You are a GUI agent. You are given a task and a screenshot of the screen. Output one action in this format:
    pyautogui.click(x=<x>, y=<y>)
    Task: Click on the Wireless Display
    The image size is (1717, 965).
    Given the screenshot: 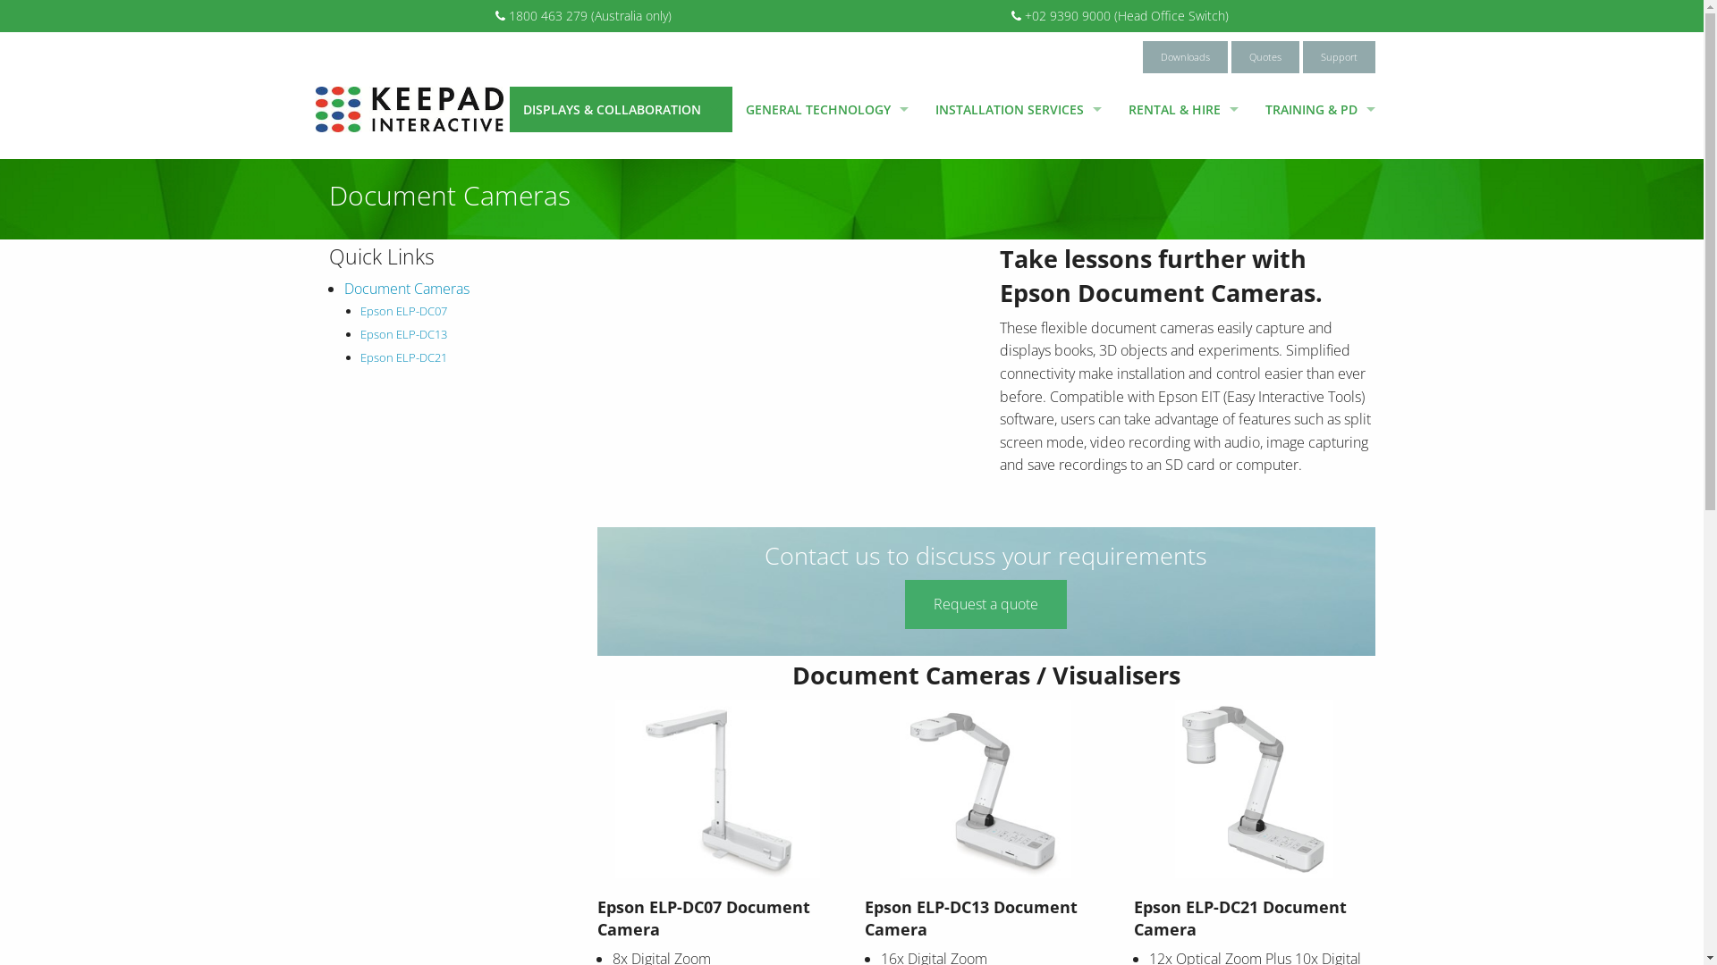 What is the action you would take?
    pyautogui.click(x=621, y=354)
    